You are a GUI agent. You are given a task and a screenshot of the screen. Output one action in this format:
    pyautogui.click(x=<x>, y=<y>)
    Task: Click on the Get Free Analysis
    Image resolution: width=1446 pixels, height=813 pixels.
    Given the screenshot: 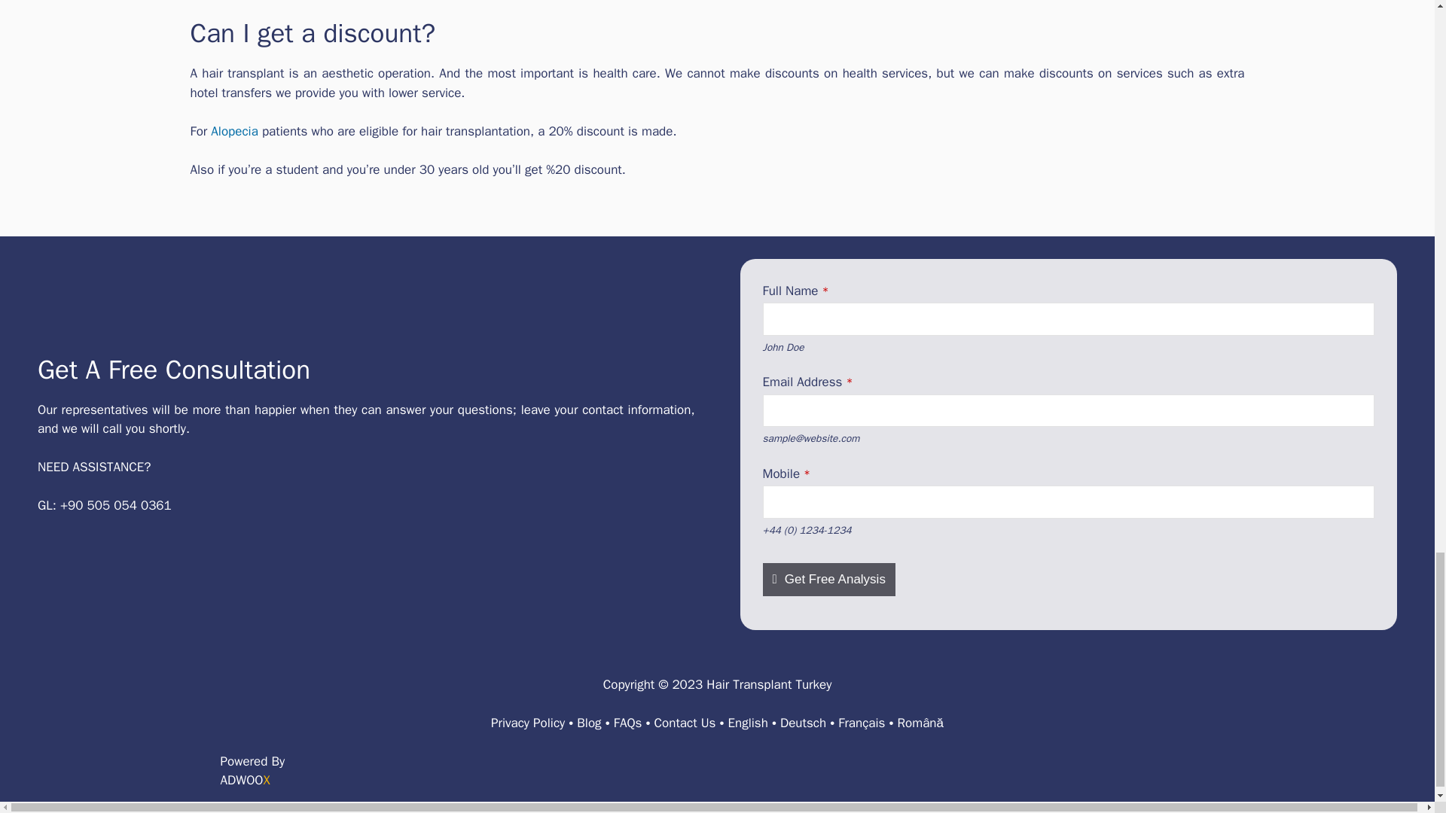 What is the action you would take?
    pyautogui.click(x=828, y=580)
    